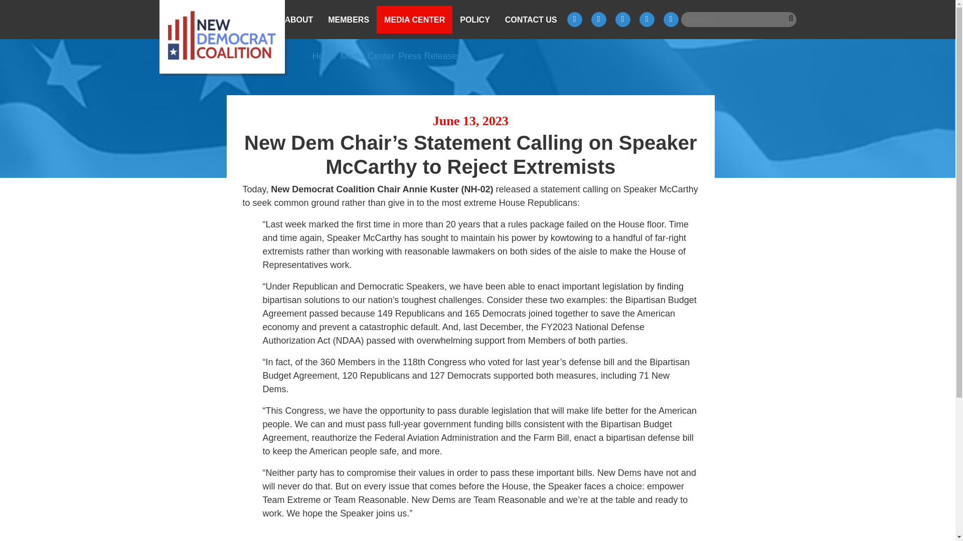 The image size is (963, 541). I want to click on MEDIA CENTER, so click(414, 19).